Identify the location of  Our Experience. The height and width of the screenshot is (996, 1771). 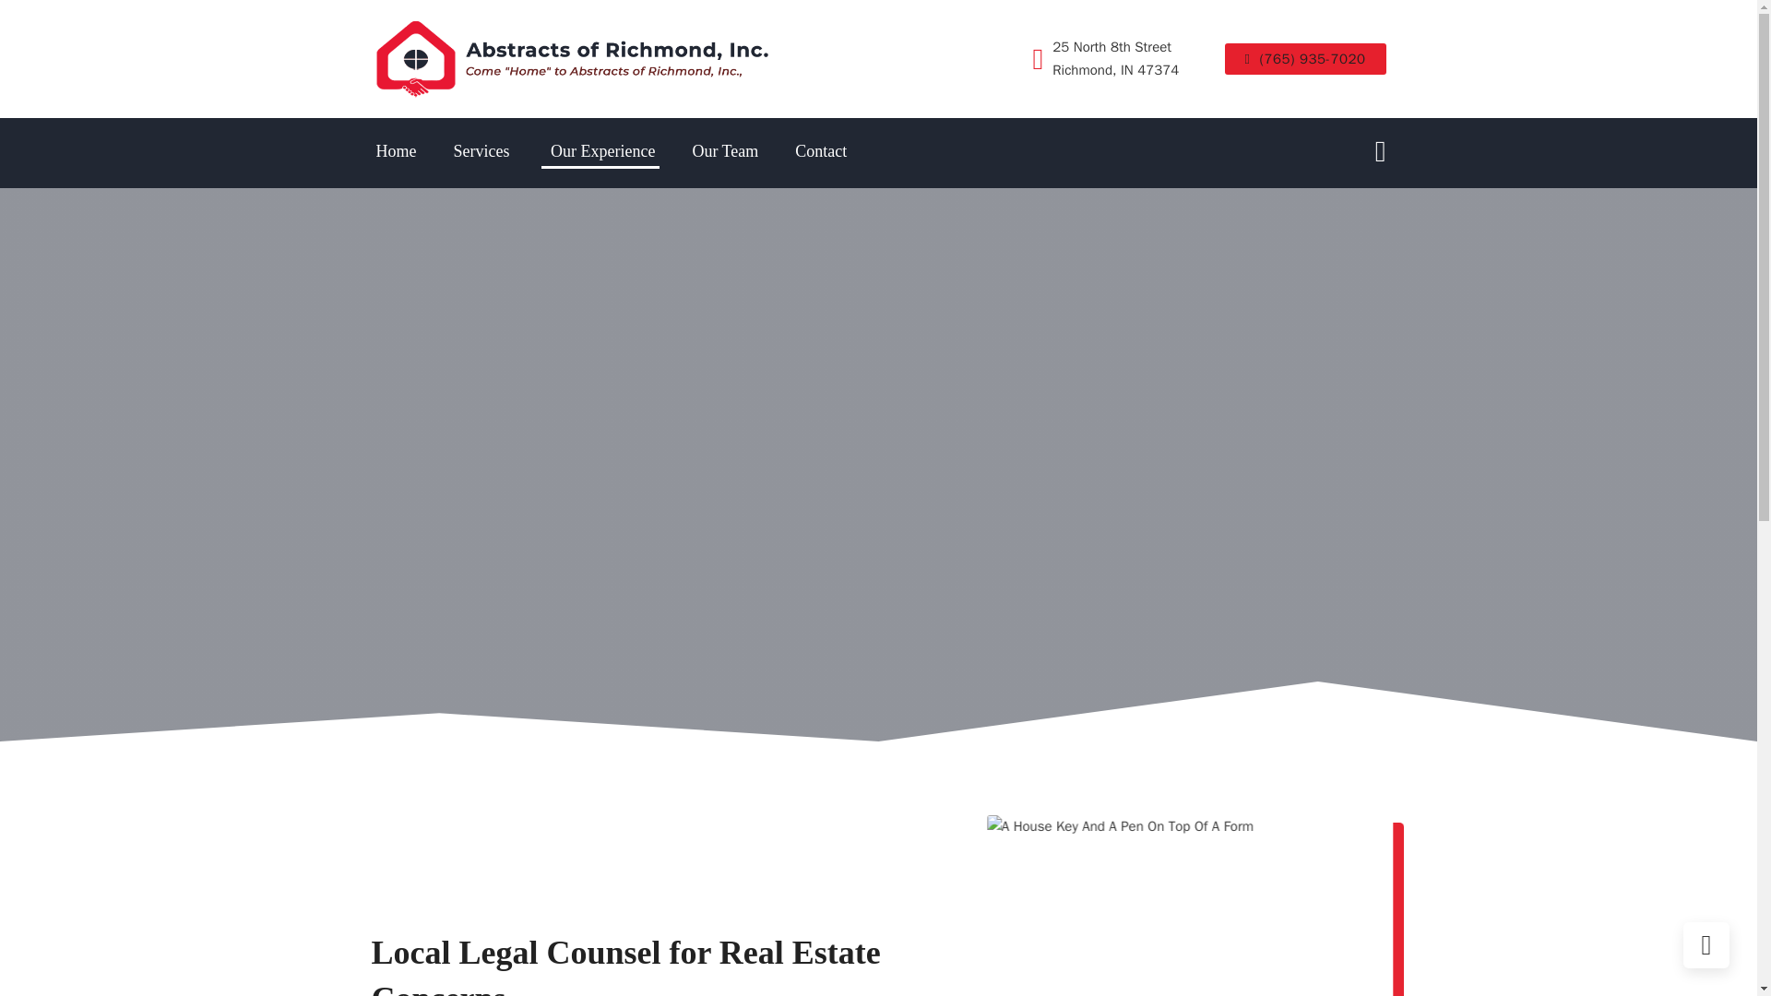
(600, 153).